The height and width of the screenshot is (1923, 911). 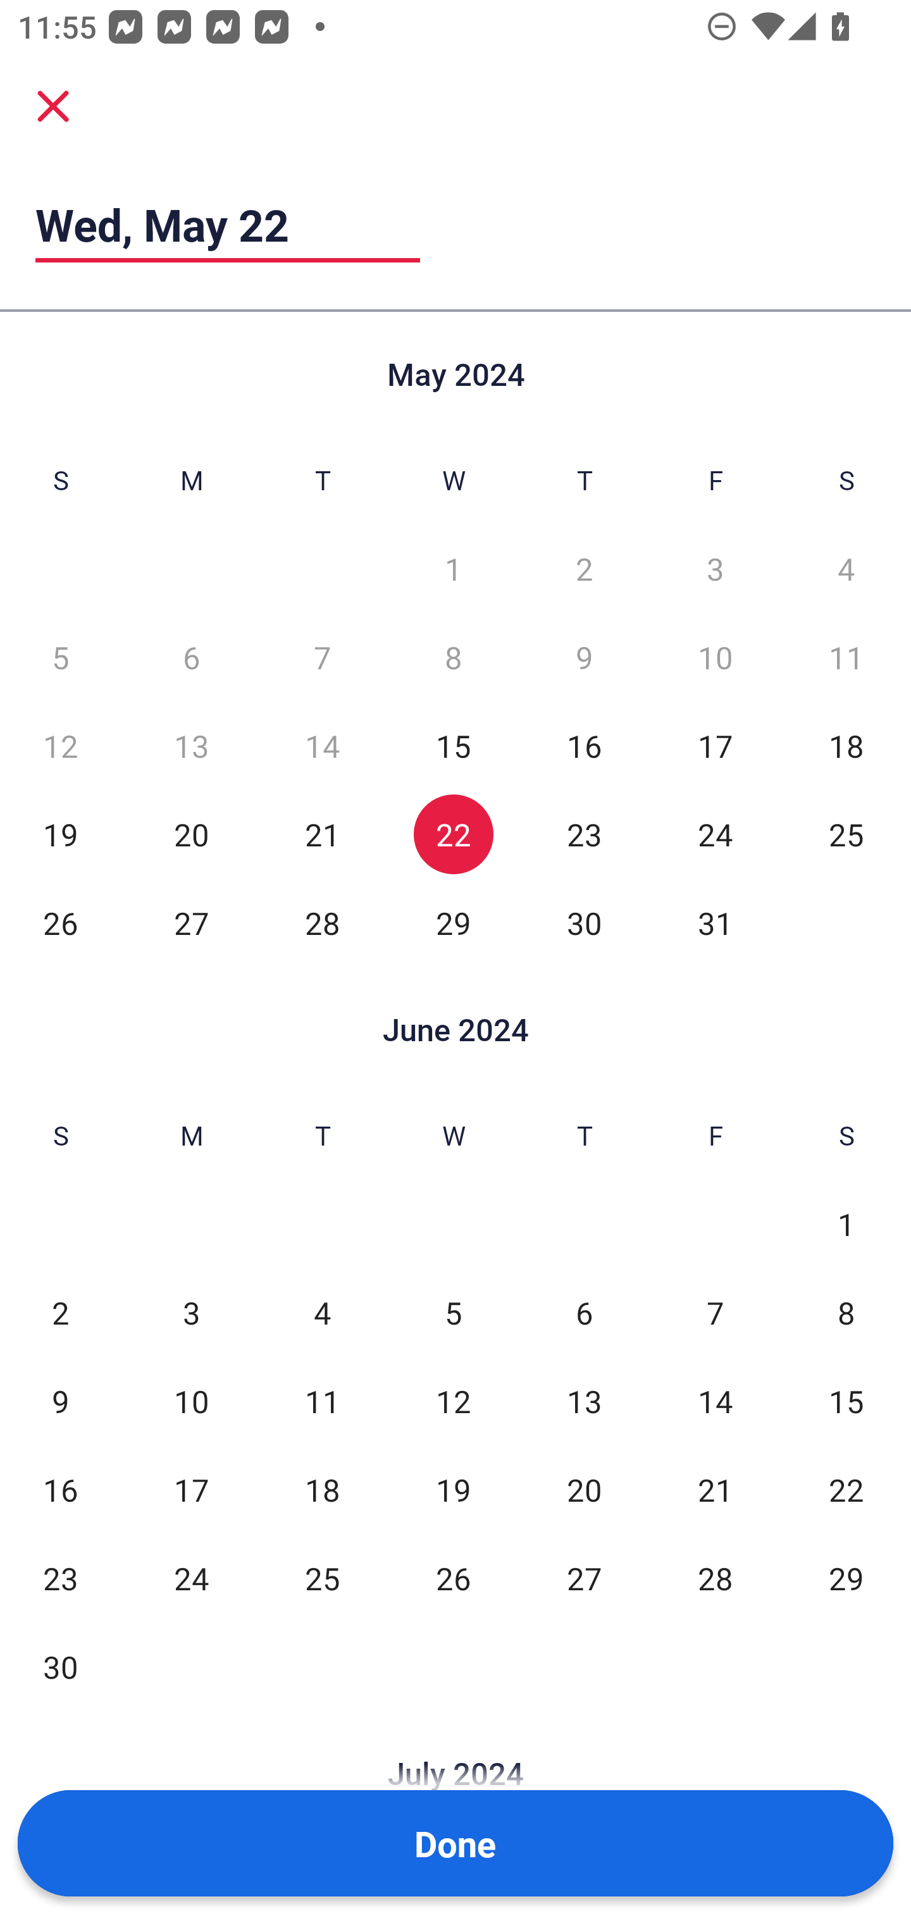 I want to click on 30 Thu, May 30, Not Selected, so click(x=584, y=923).